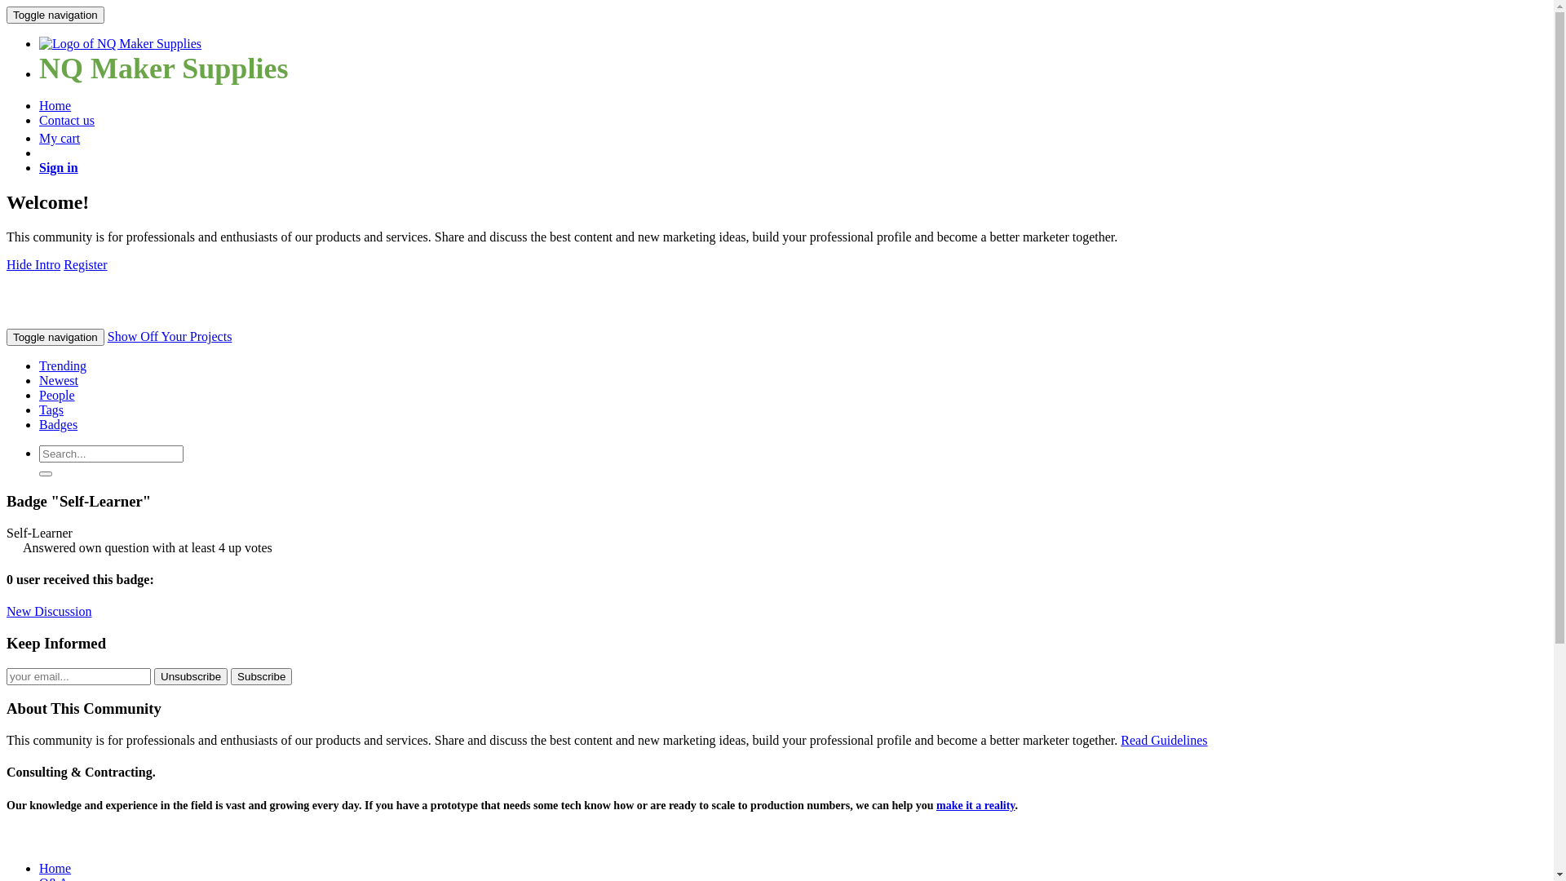 The width and height of the screenshot is (1566, 881). What do you see at coordinates (60, 139) in the screenshot?
I see `My cart` at bounding box center [60, 139].